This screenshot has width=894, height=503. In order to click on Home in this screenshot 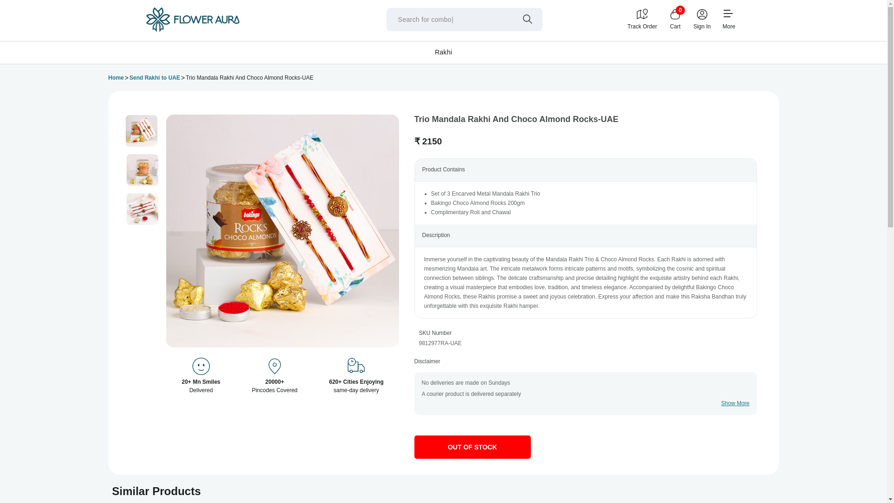, I will do `click(115, 78)`.